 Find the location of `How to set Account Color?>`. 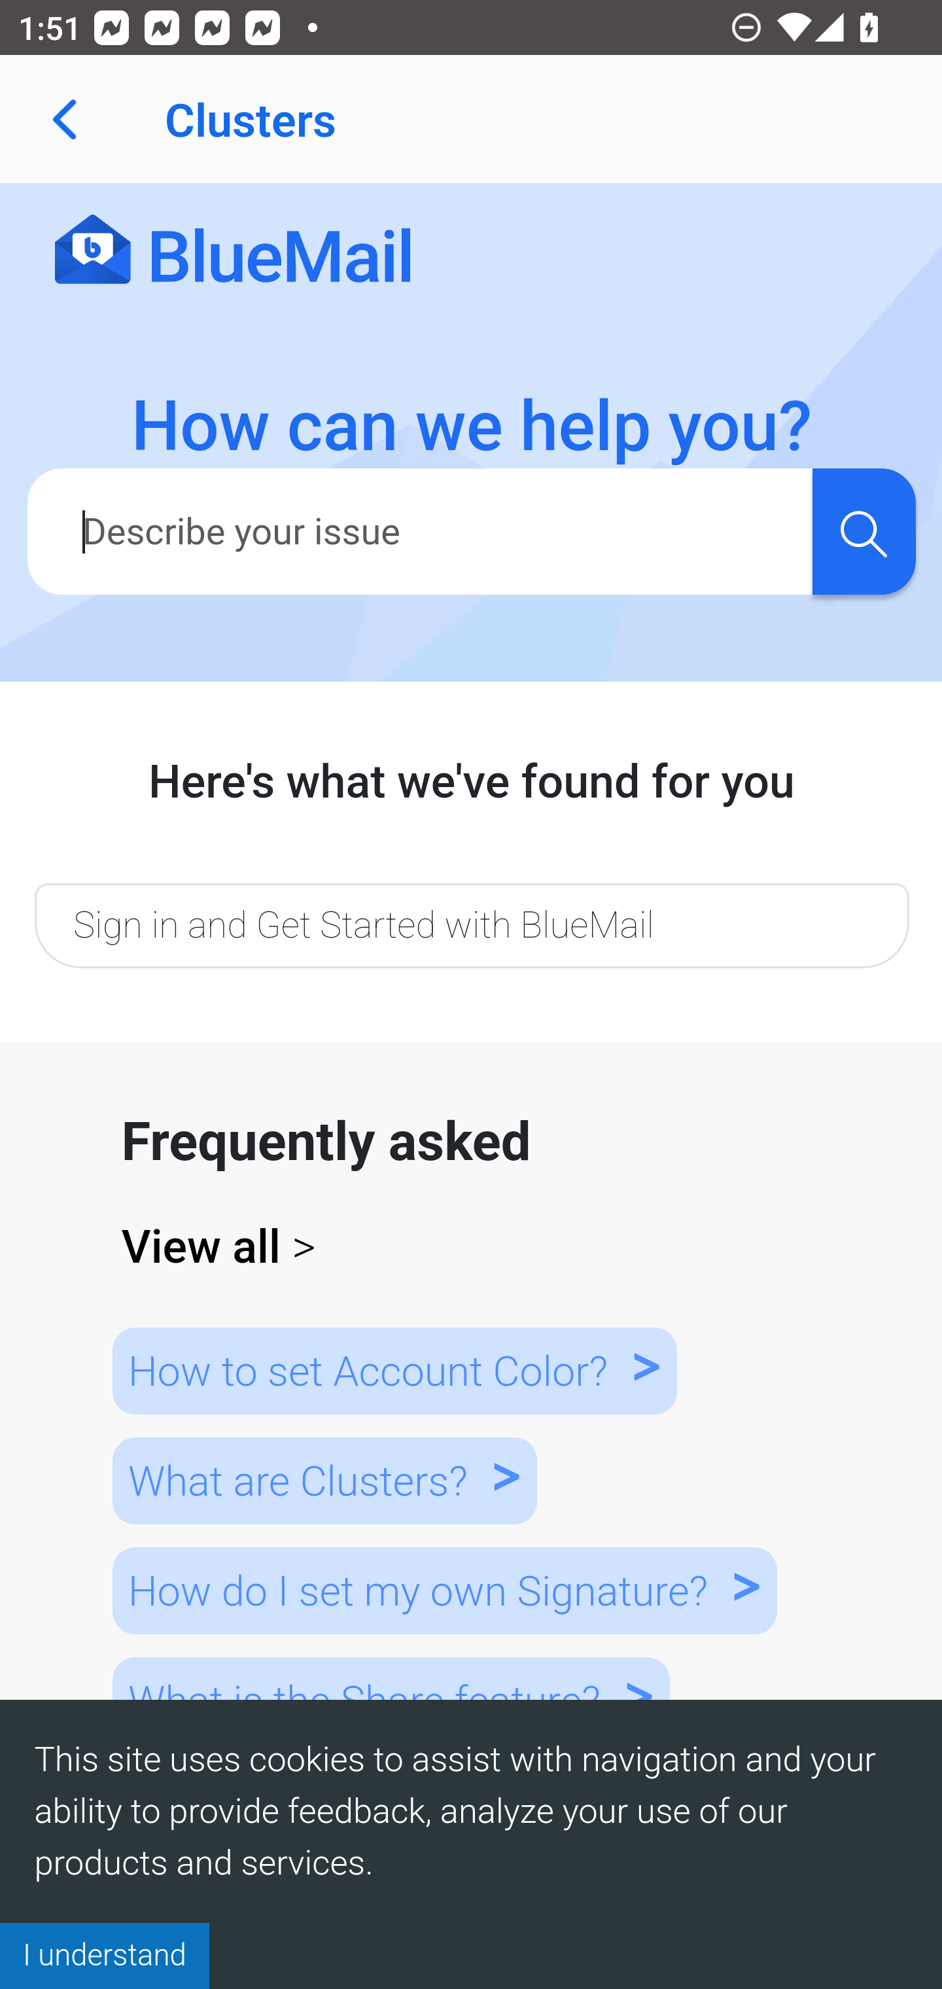

How to set Account Color?> is located at coordinates (394, 1370).